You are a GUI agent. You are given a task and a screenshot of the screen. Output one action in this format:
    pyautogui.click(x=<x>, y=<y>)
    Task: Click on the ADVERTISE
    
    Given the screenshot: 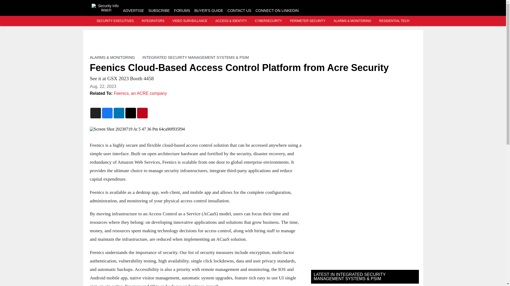 What is the action you would take?
    pyautogui.click(x=133, y=11)
    